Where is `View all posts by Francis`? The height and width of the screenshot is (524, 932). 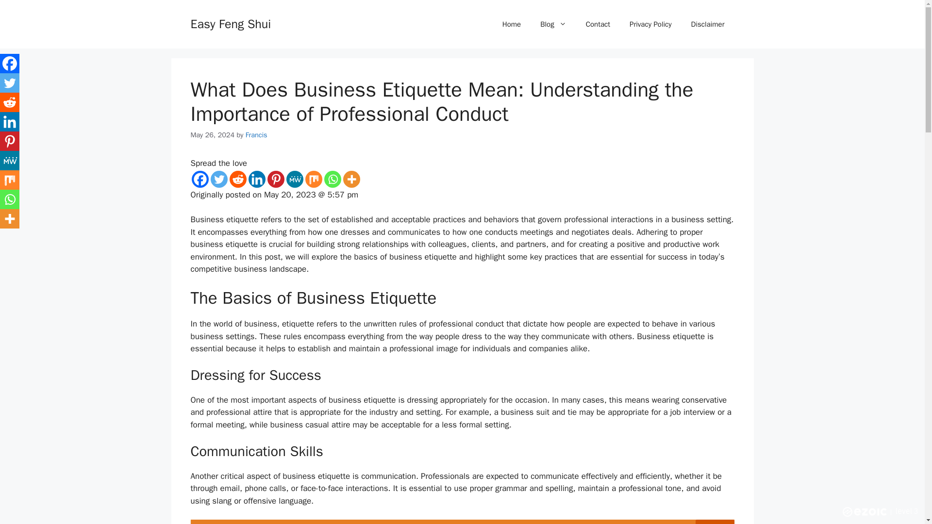 View all posts by Francis is located at coordinates (256, 135).